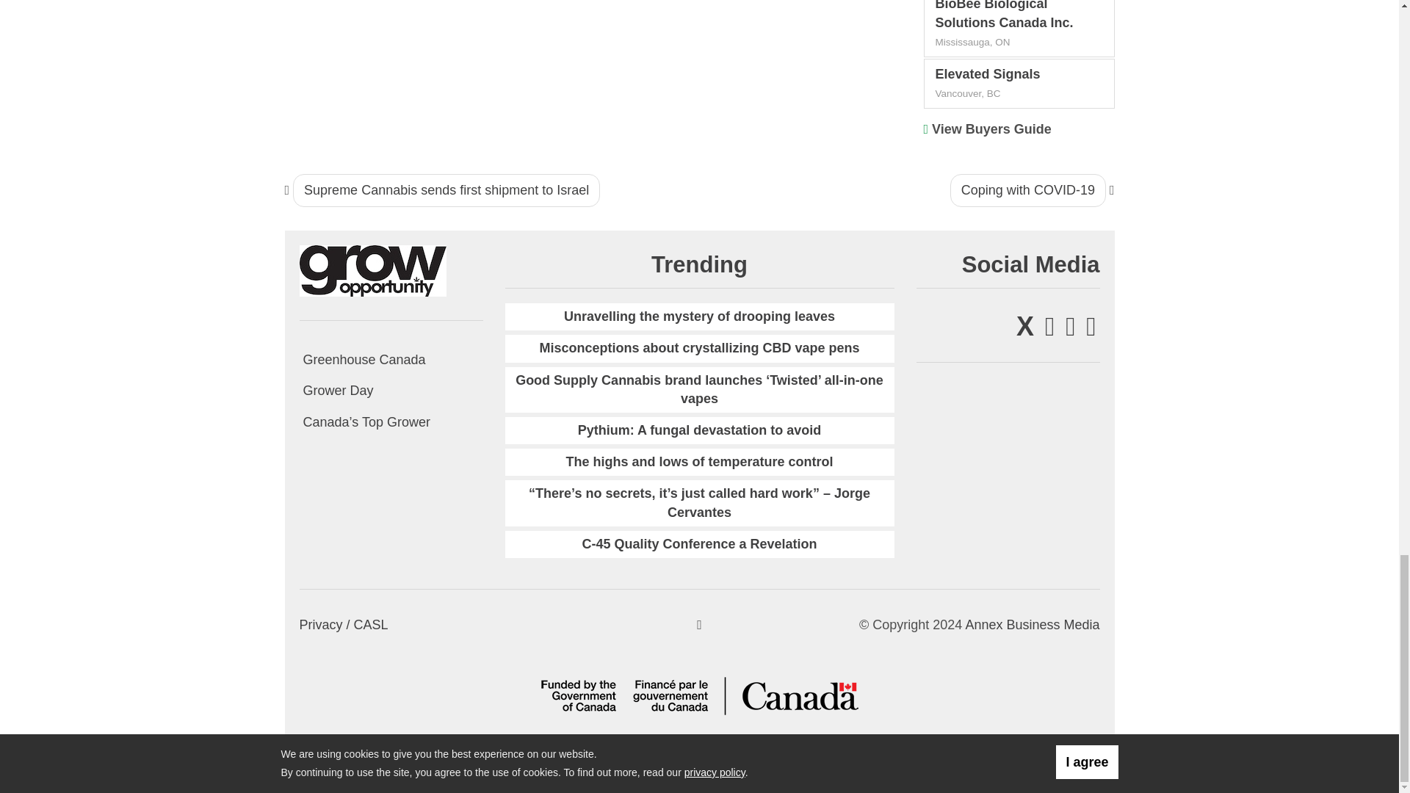  What do you see at coordinates (1032, 624) in the screenshot?
I see `Annex Business Media` at bounding box center [1032, 624].